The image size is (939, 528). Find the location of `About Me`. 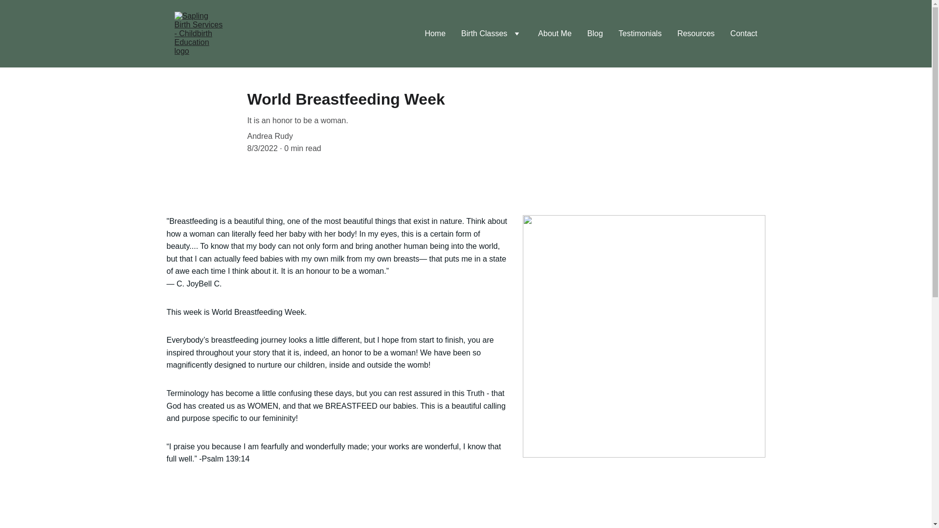

About Me is located at coordinates (555, 34).